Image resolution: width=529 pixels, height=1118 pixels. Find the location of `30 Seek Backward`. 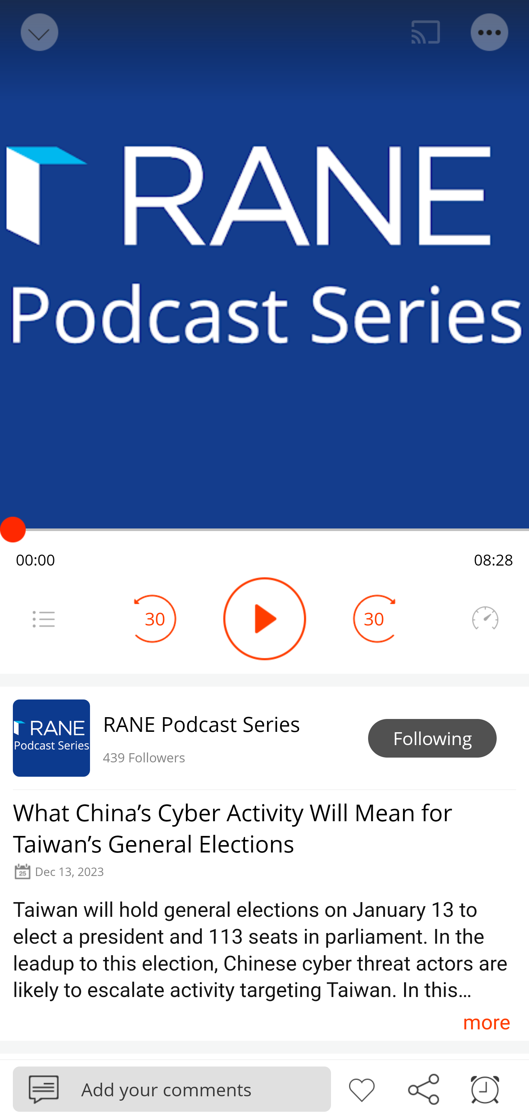

30 Seek Backward is located at coordinates (155, 619).